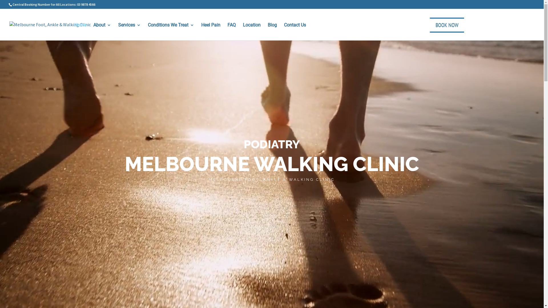 The image size is (548, 308). I want to click on Conditions We Treat, so click(171, 31).